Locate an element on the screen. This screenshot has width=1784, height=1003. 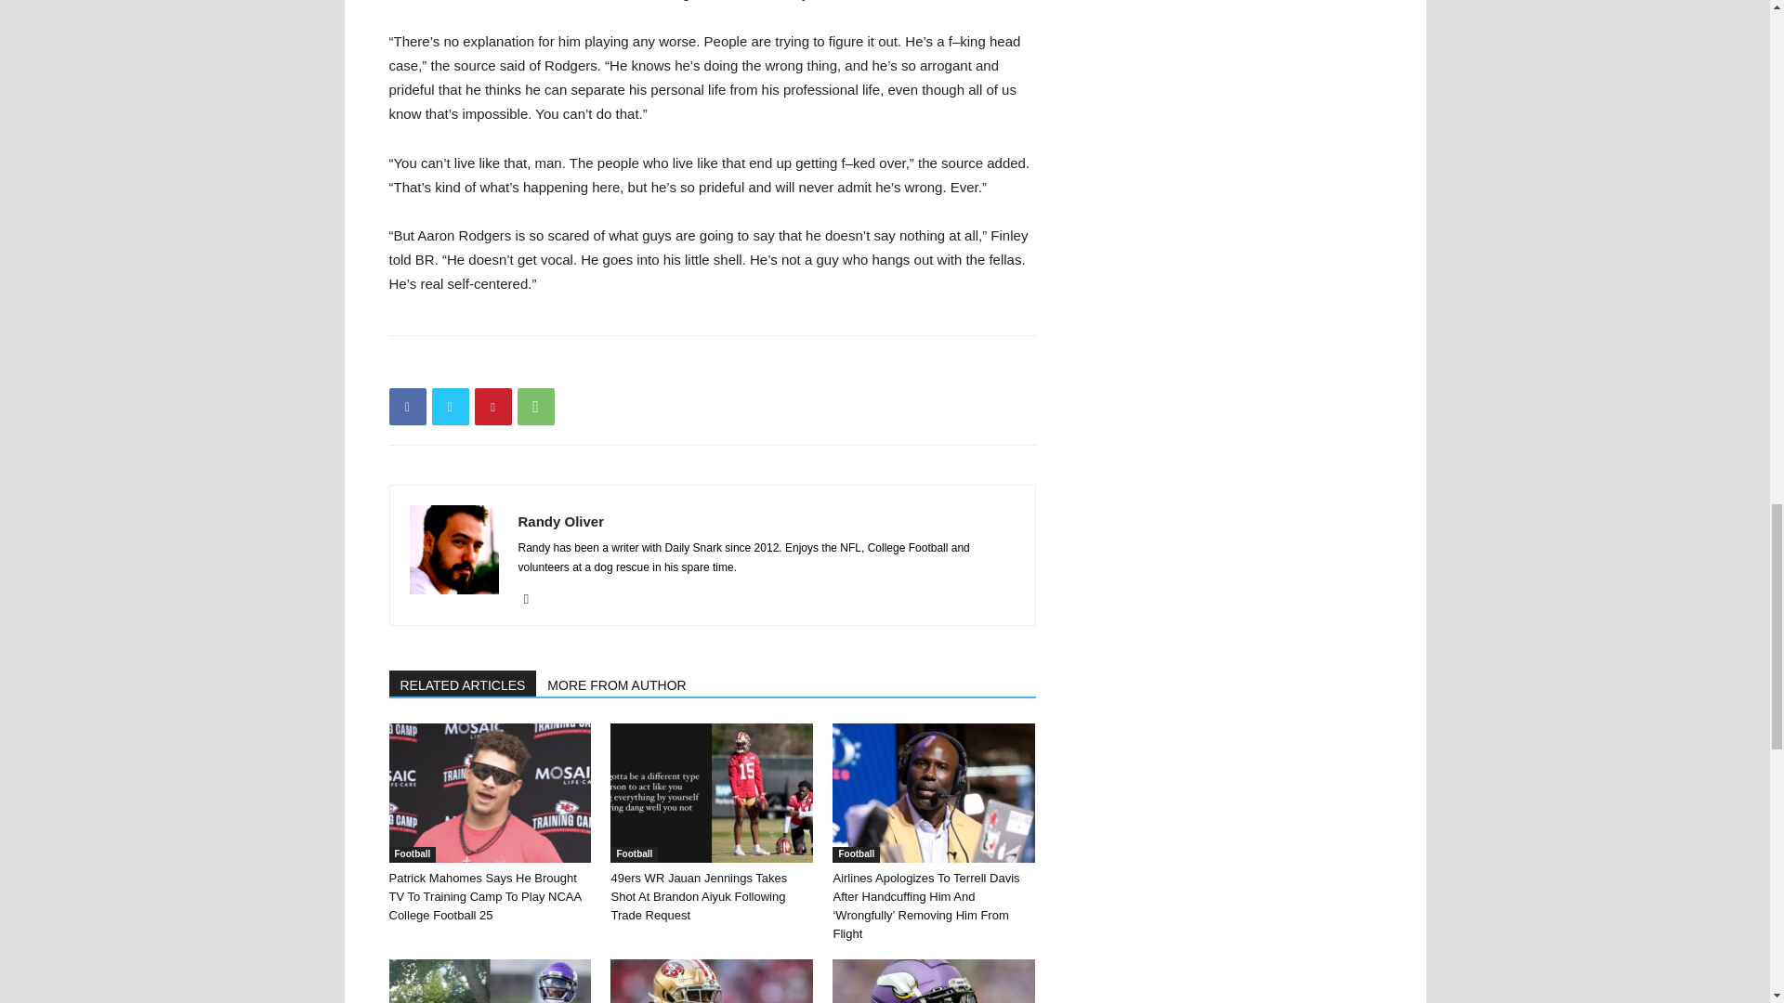
RELATED ARTICLES is located at coordinates (463, 684).